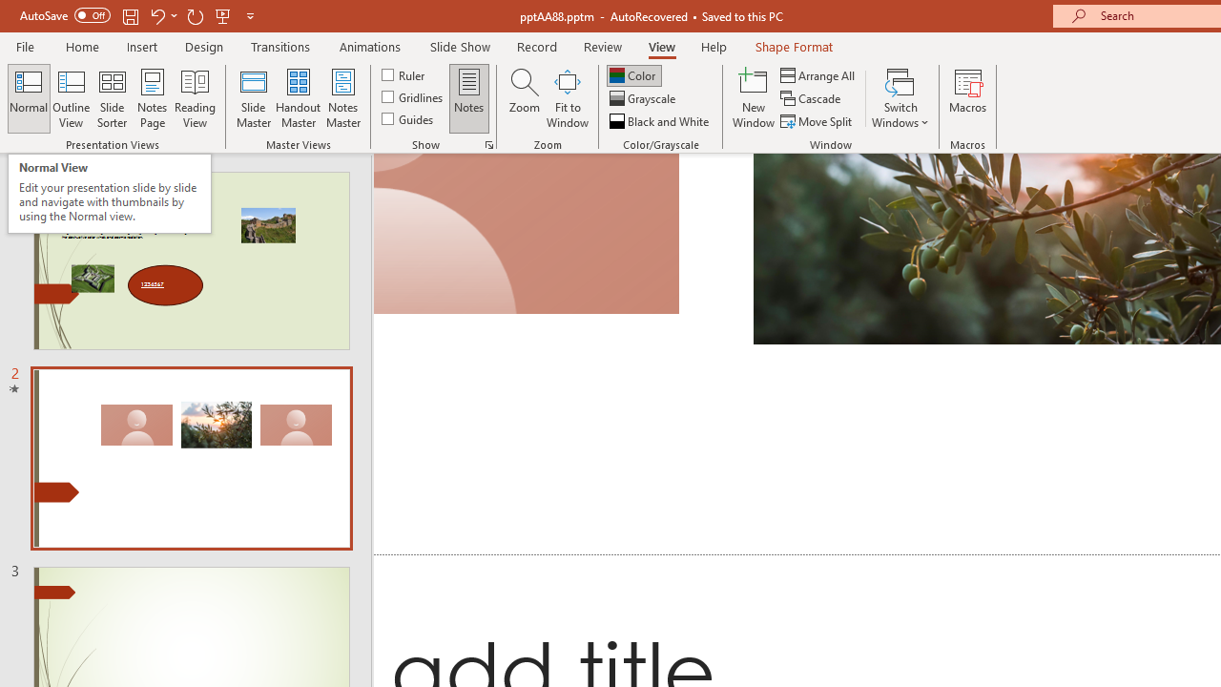 This screenshot has height=687, width=1221. Describe the element at coordinates (469, 97) in the screenshot. I see `Notes` at that location.